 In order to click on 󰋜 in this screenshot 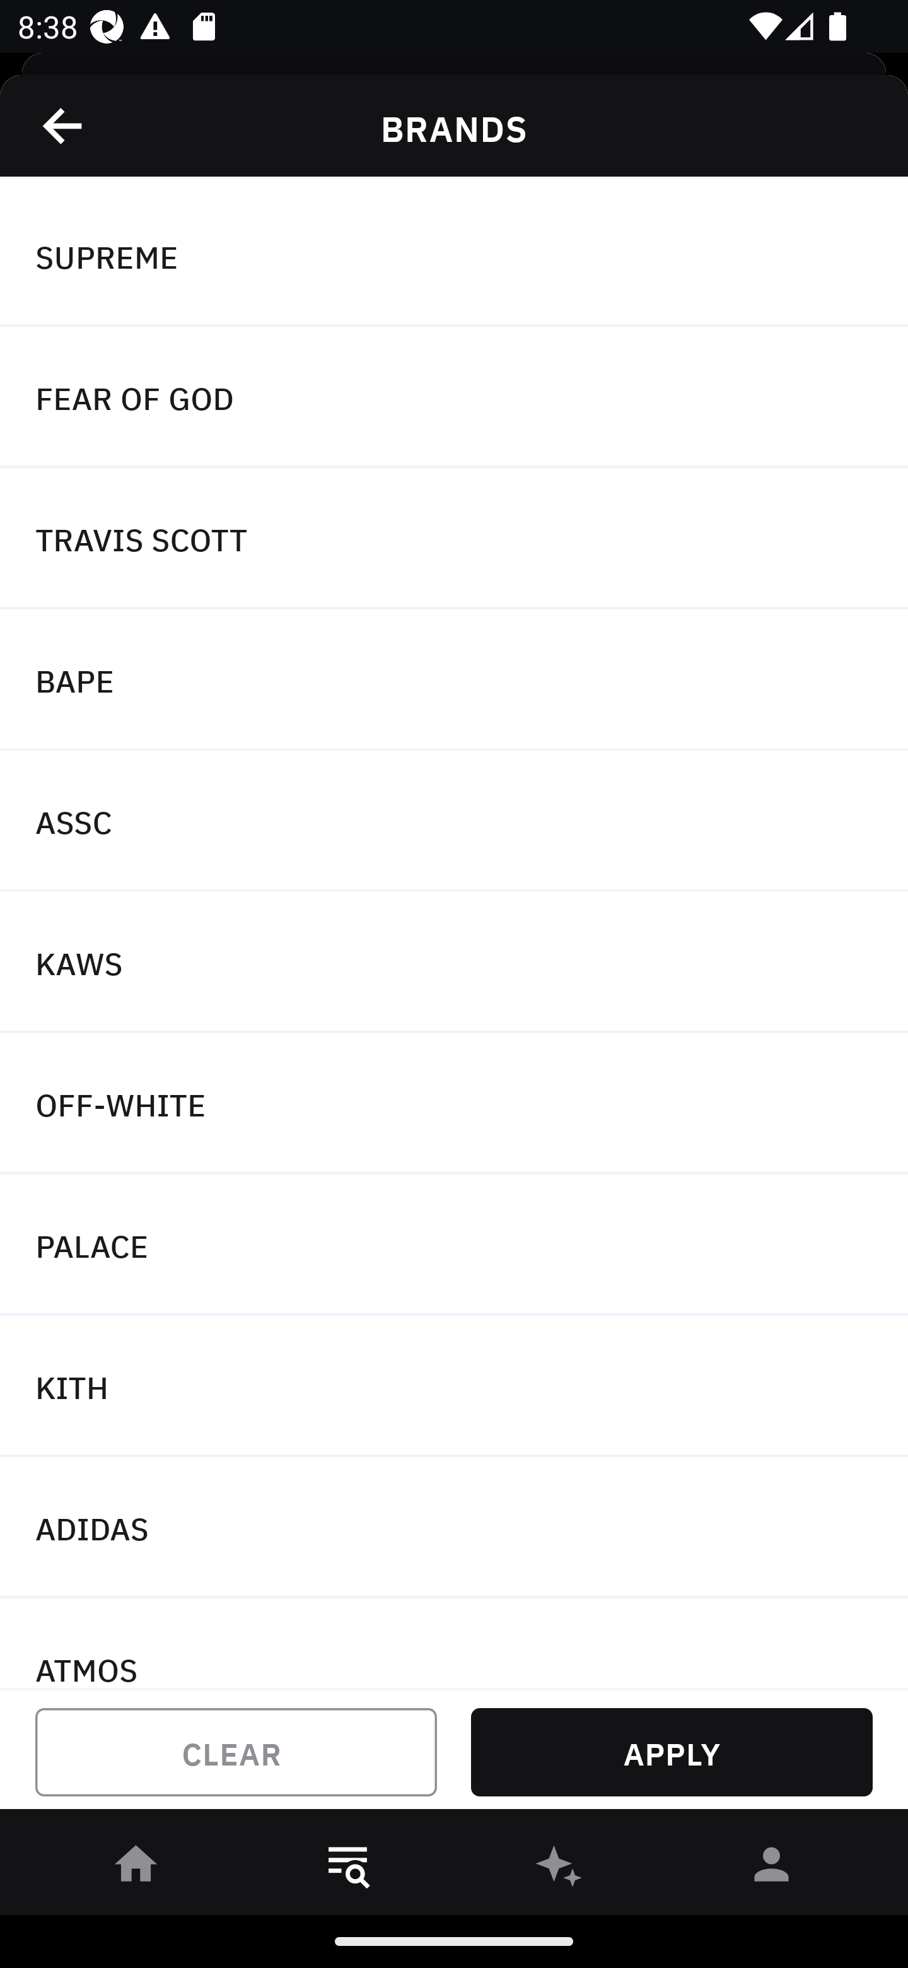, I will do `click(136, 1868)`.